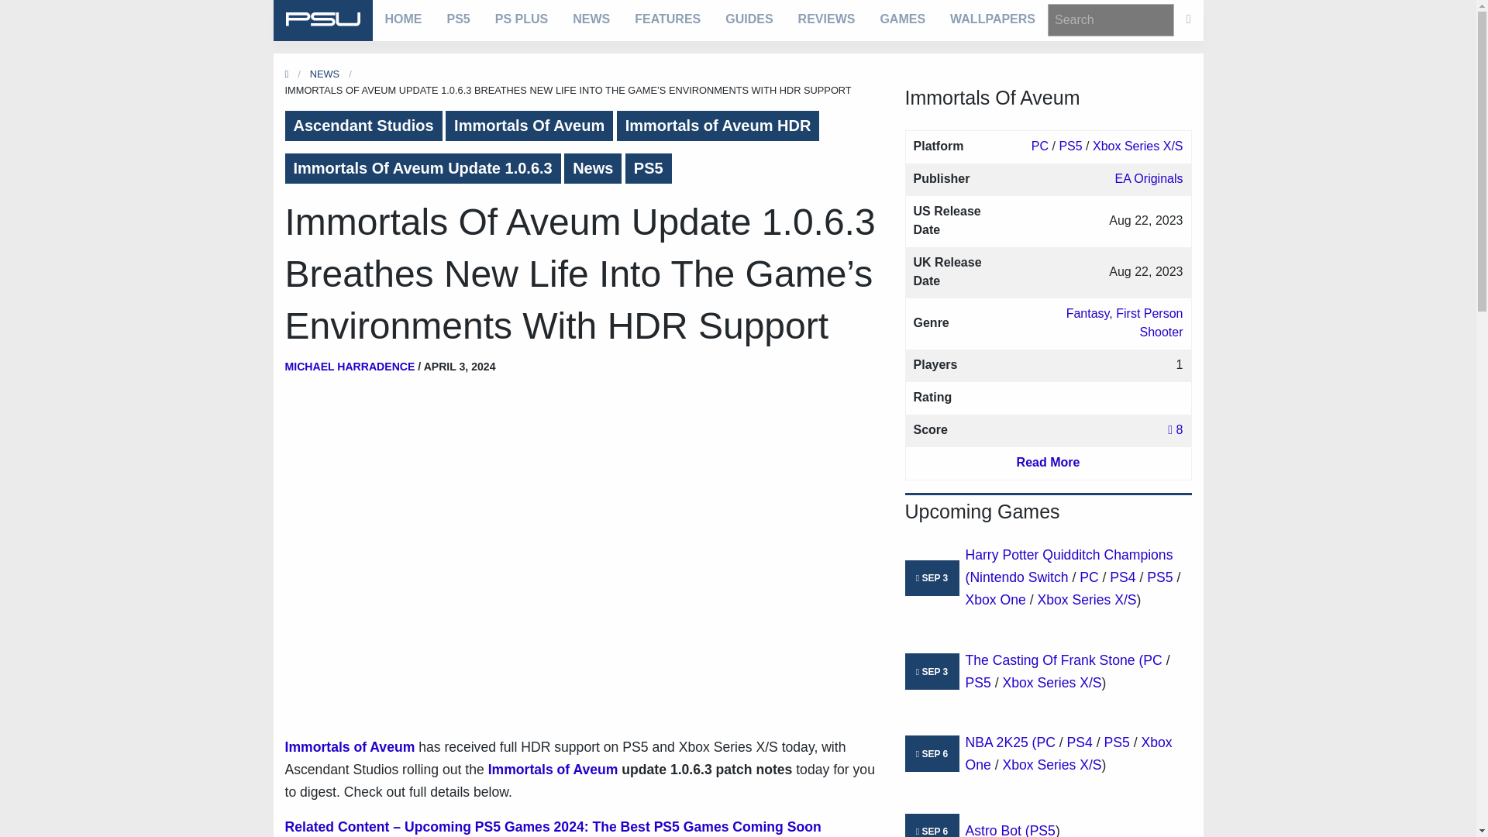 Image resolution: width=1488 pixels, height=837 pixels. Describe the element at coordinates (749, 19) in the screenshot. I see `GUIDES` at that location.